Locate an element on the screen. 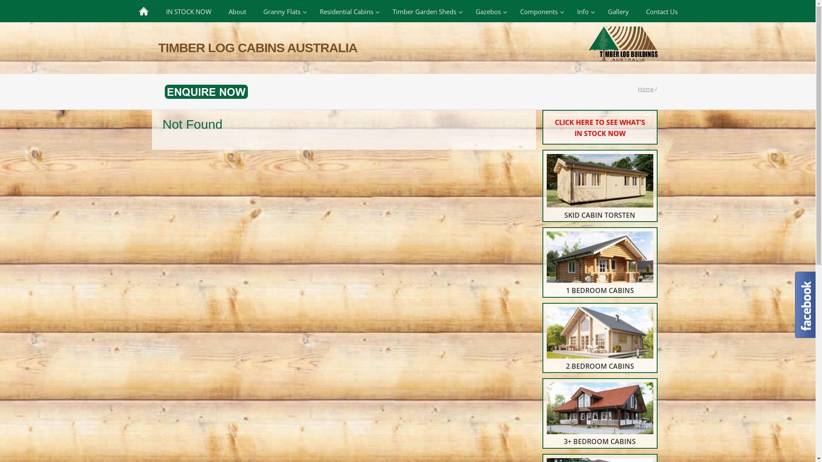 Image resolution: width=822 pixels, height=462 pixels. Residential Cabins is located at coordinates (347, 11).